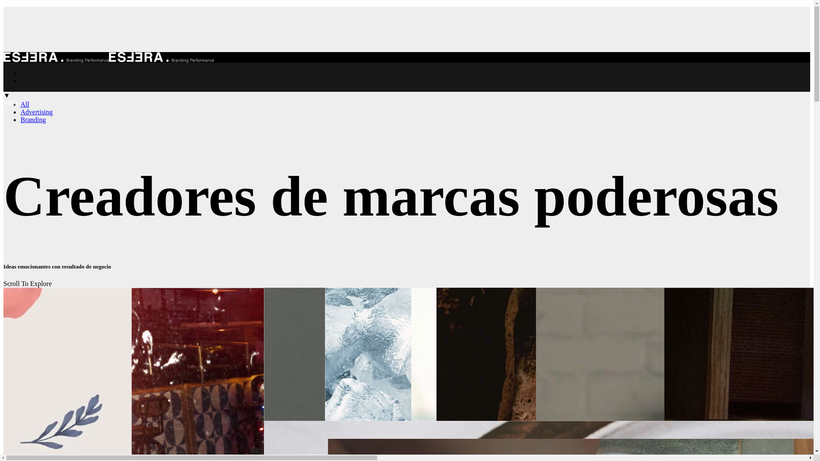  What do you see at coordinates (37, 112) in the screenshot?
I see `Advertising` at bounding box center [37, 112].